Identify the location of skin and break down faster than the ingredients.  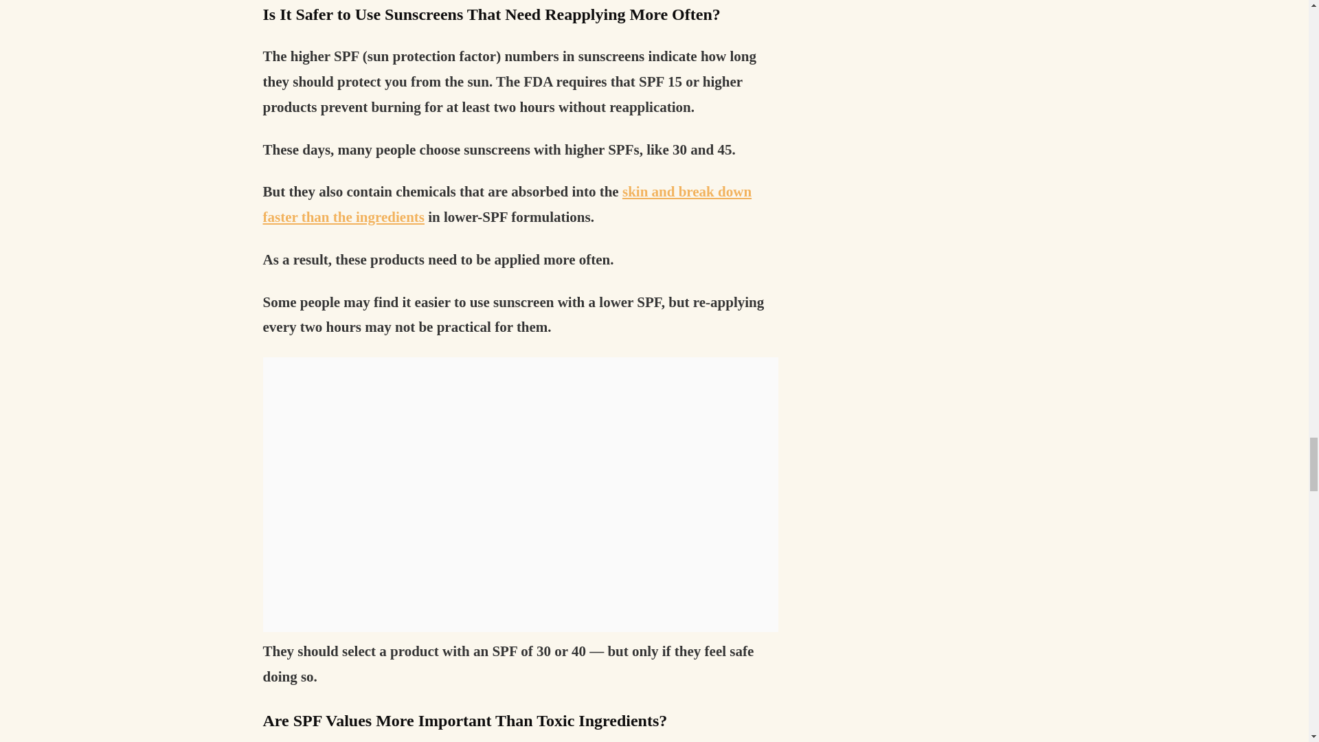
(507, 204).